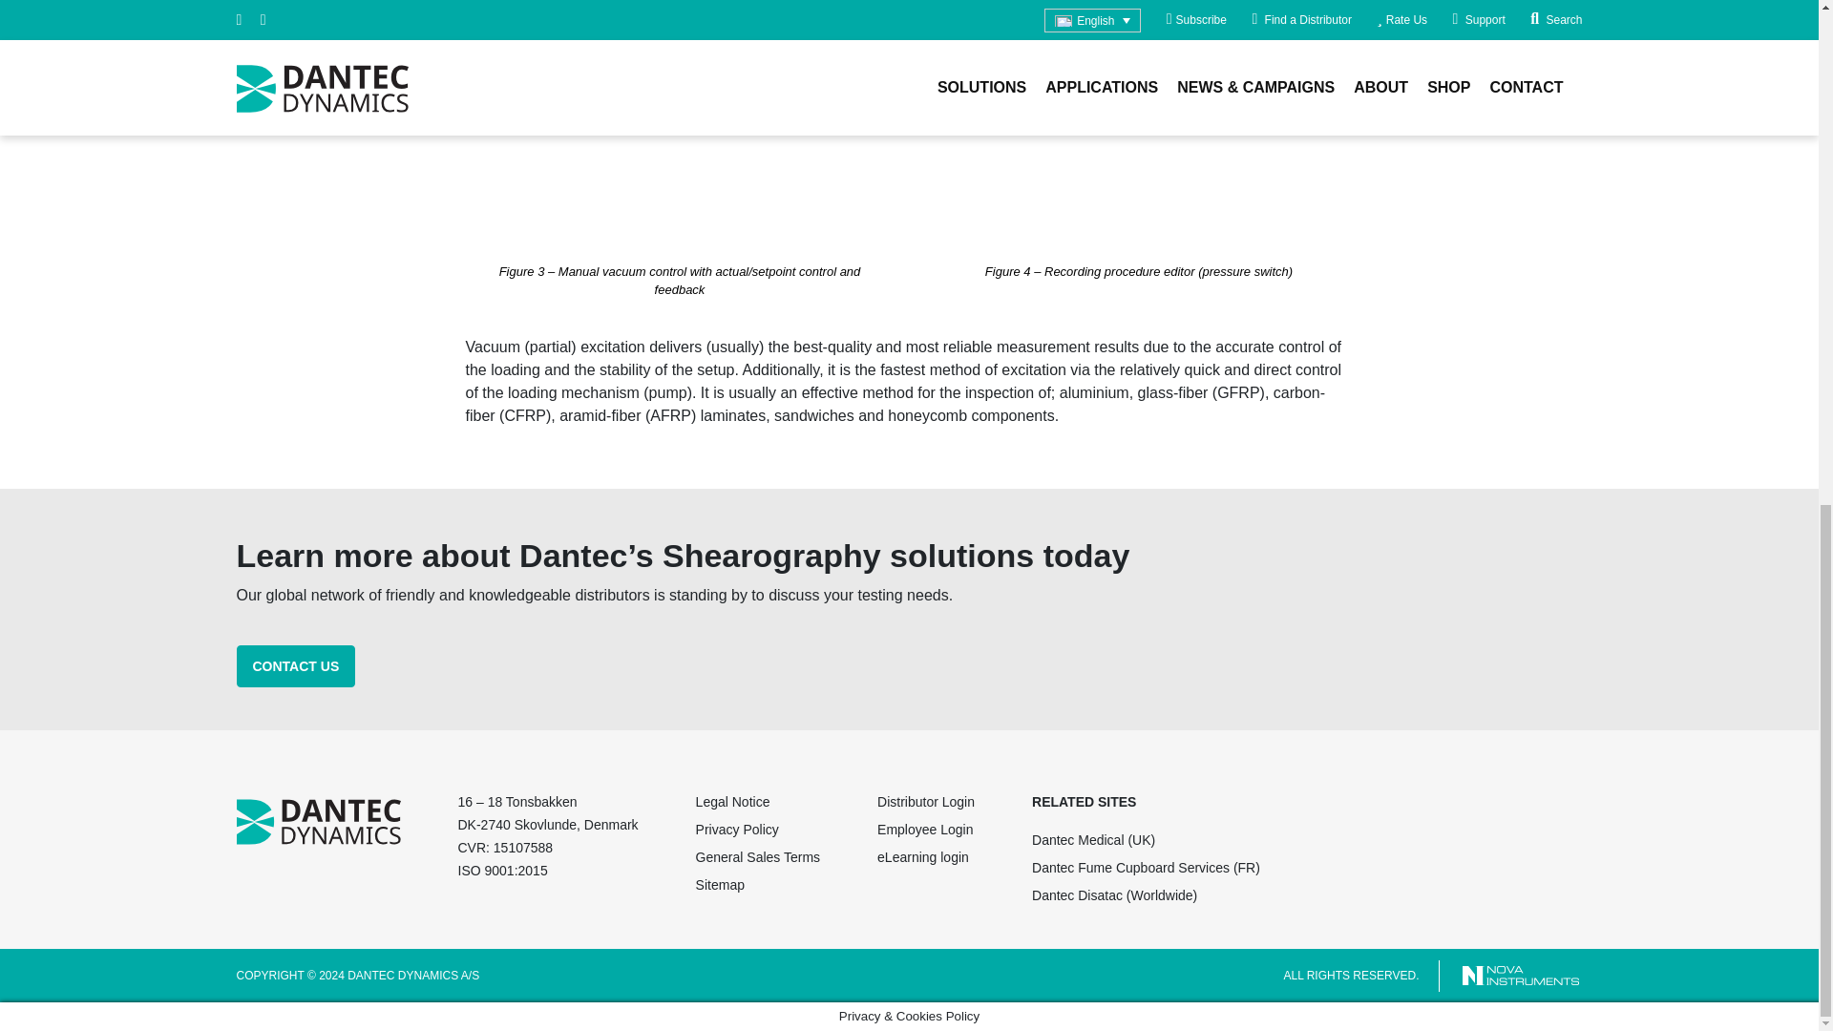 Image resolution: width=1833 pixels, height=1031 pixels. I want to click on Sitemap, so click(758, 886).